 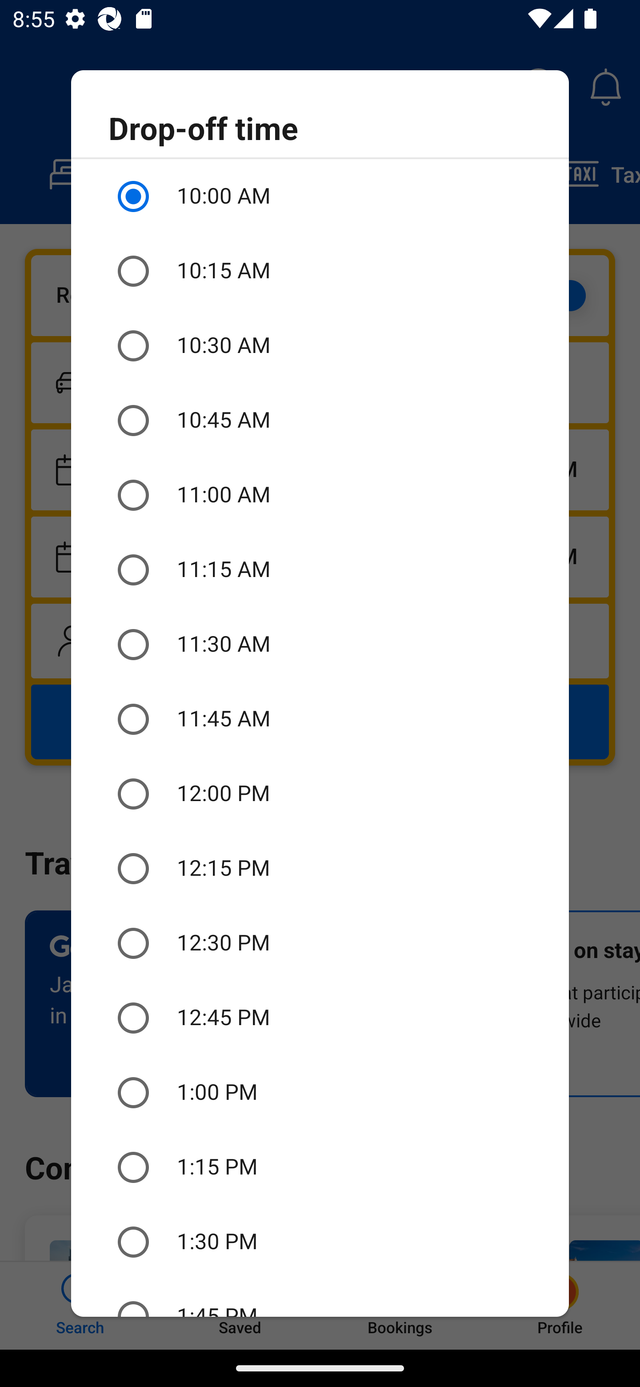 I want to click on 1:15 PM, so click(x=320, y=1167).